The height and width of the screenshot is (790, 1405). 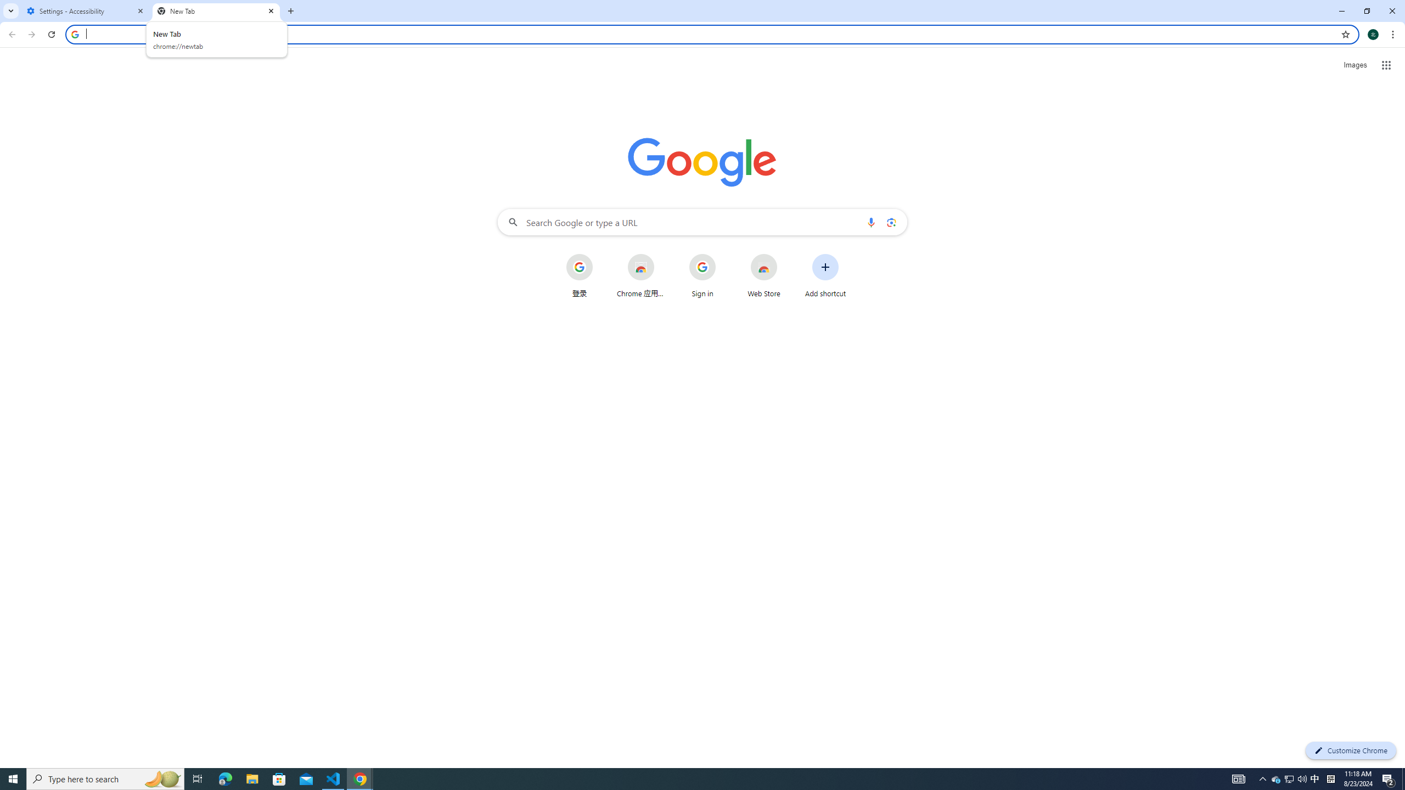 I want to click on Search for Images , so click(x=1355, y=65).